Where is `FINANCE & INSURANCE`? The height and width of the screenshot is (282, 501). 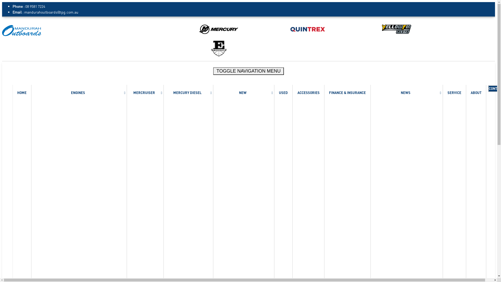
FINANCE & INSURANCE is located at coordinates (348, 93).